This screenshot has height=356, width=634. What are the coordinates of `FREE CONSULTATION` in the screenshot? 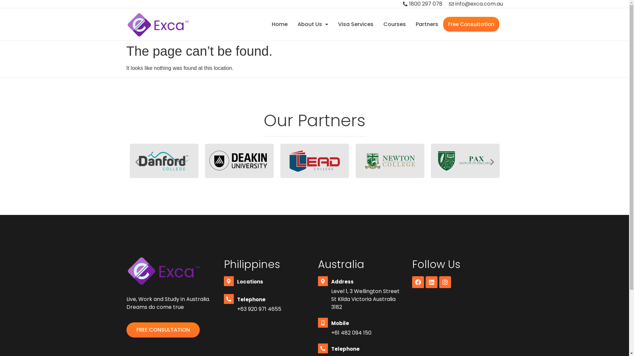 It's located at (163, 330).